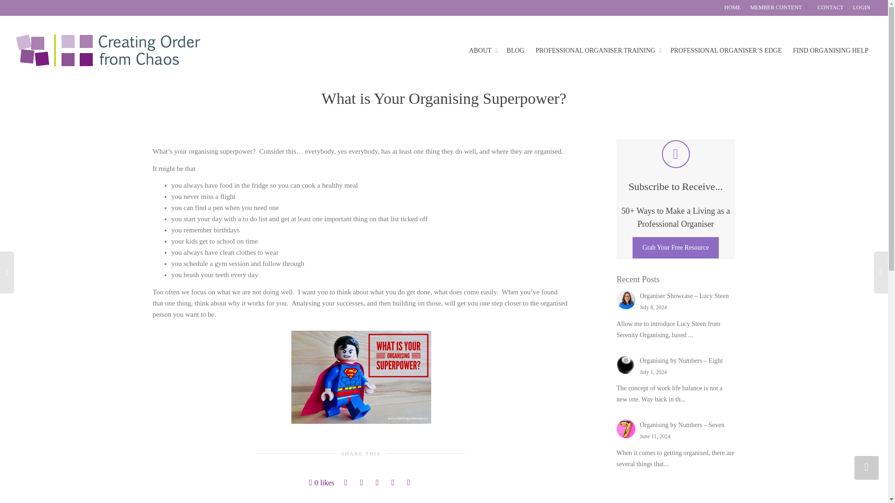 The height and width of the screenshot is (503, 895). Describe the element at coordinates (597, 50) in the screenshot. I see `Professional Organiser Training` at that location.